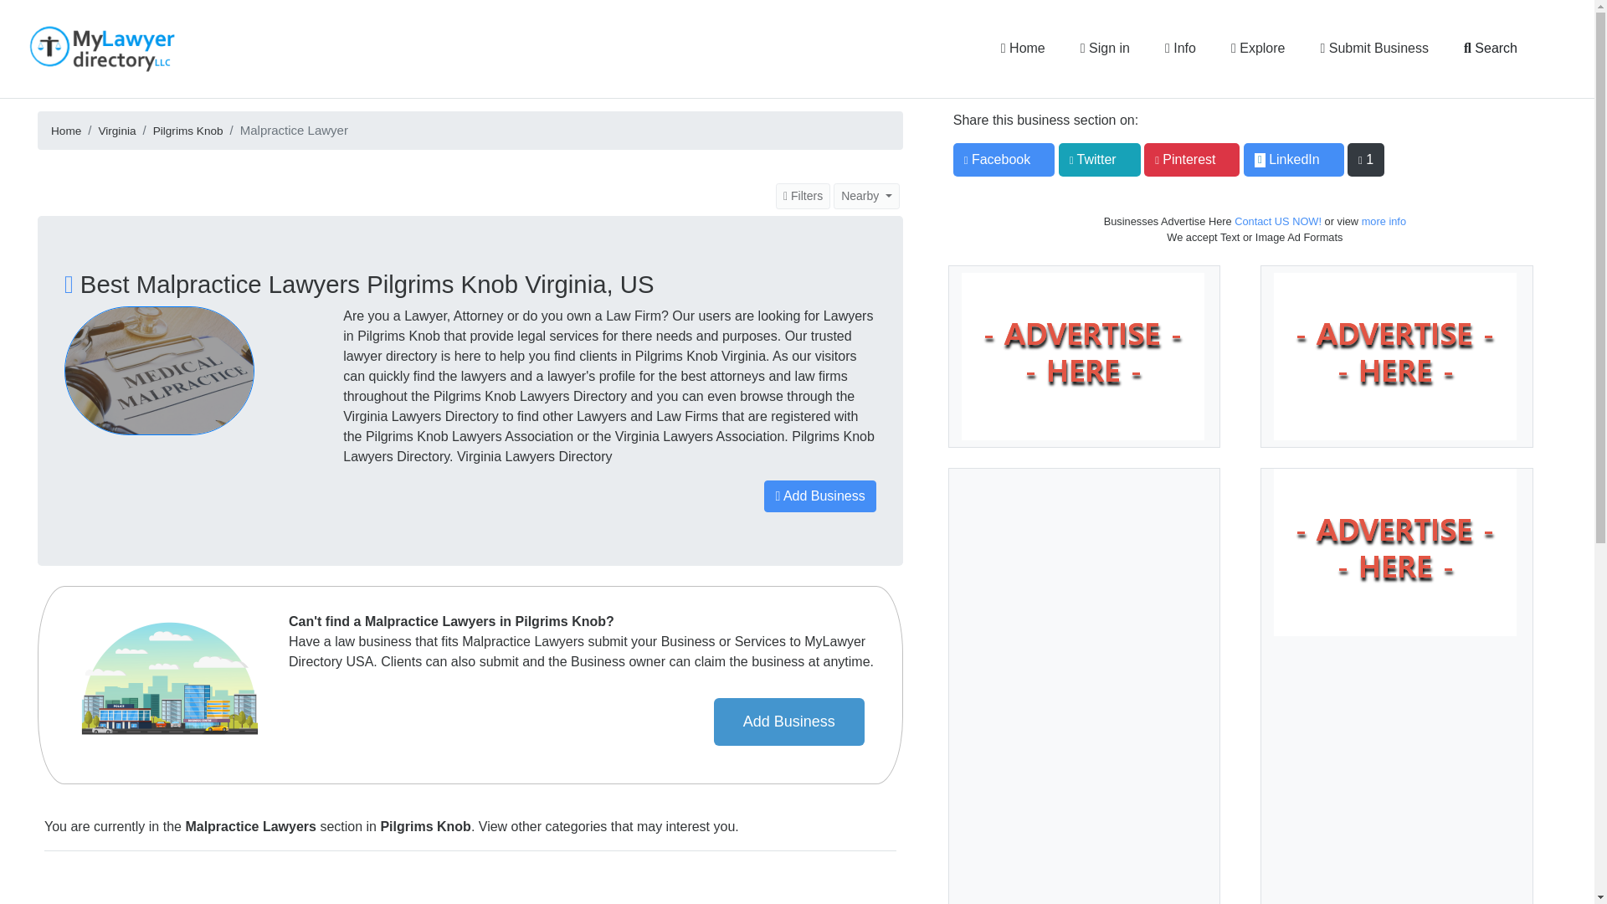 Image resolution: width=1607 pixels, height=904 pixels. I want to click on Explore, so click(1258, 48).